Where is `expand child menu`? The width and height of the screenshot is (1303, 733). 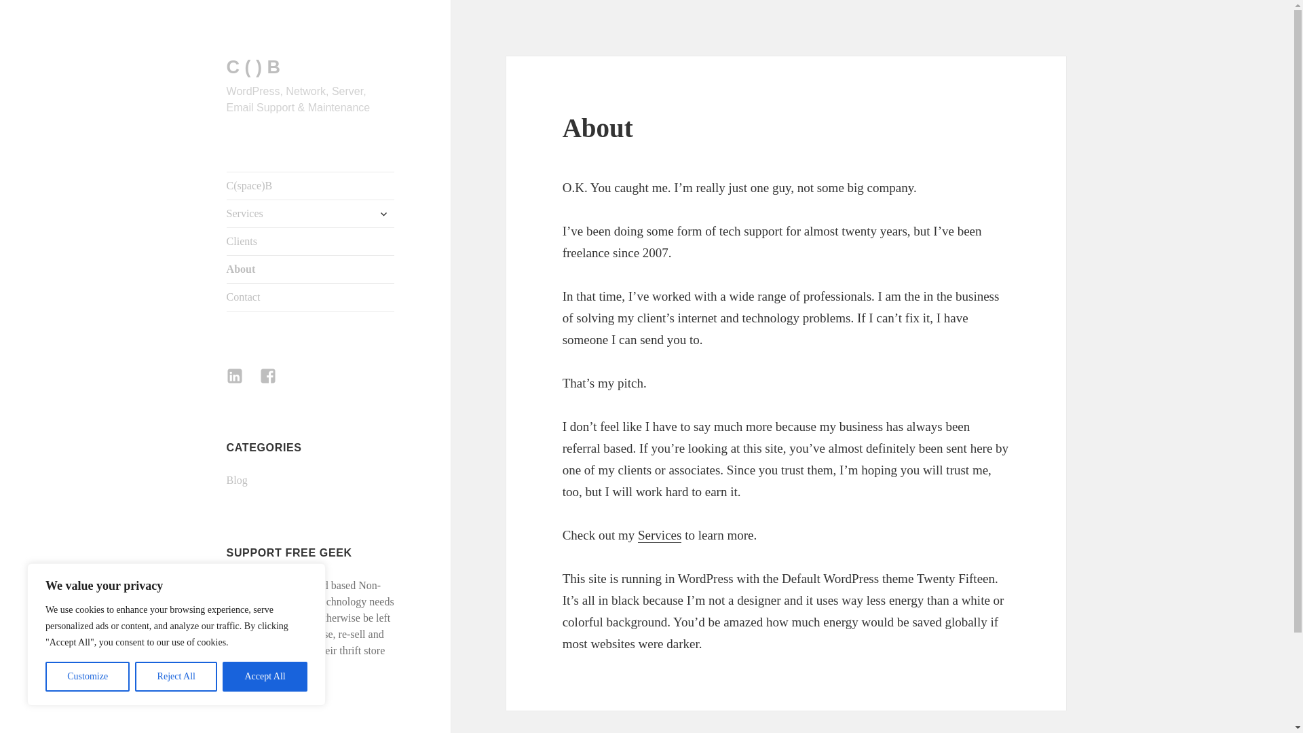
expand child menu is located at coordinates (383, 213).